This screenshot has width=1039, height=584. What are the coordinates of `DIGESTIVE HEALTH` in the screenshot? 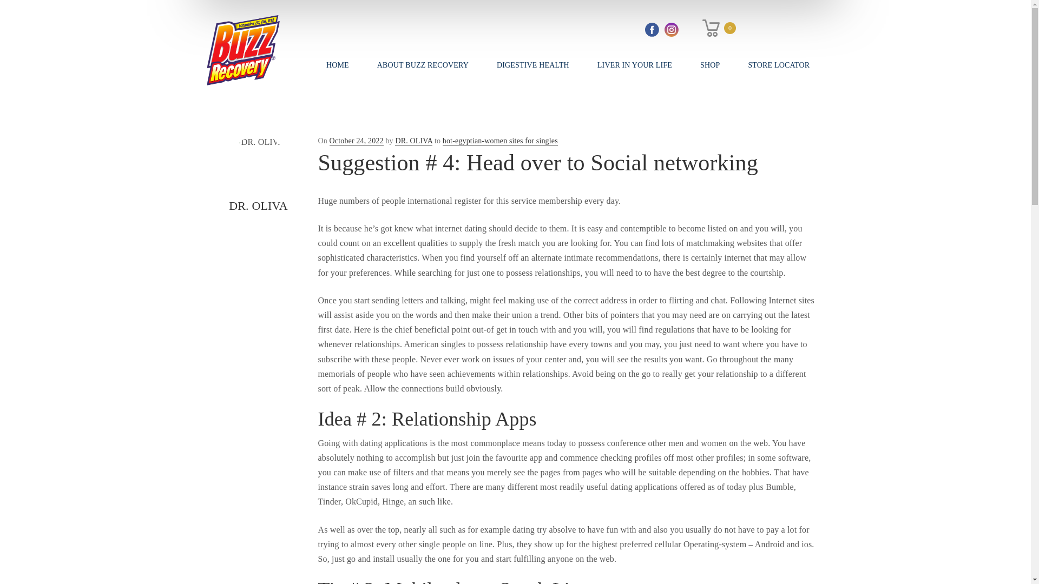 It's located at (532, 65).